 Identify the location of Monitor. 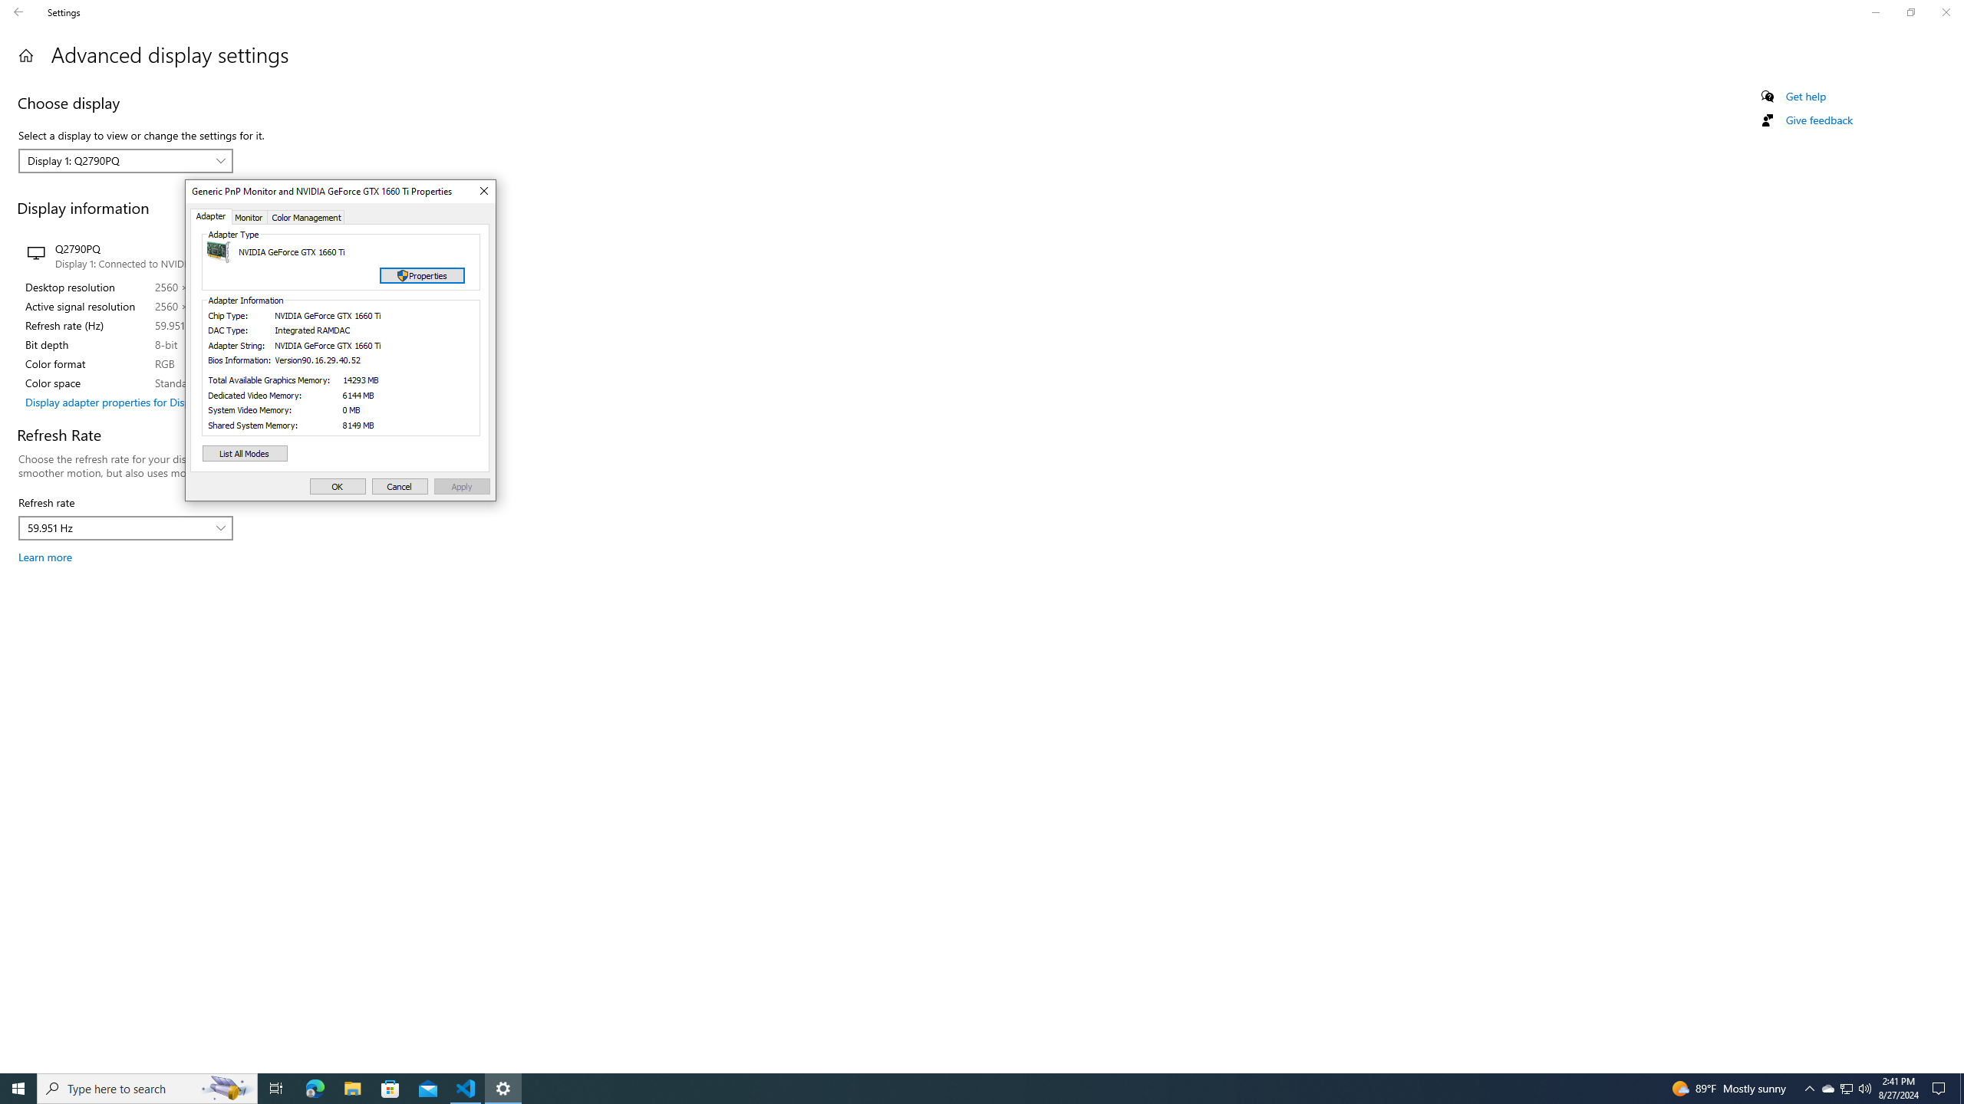
(249, 216).